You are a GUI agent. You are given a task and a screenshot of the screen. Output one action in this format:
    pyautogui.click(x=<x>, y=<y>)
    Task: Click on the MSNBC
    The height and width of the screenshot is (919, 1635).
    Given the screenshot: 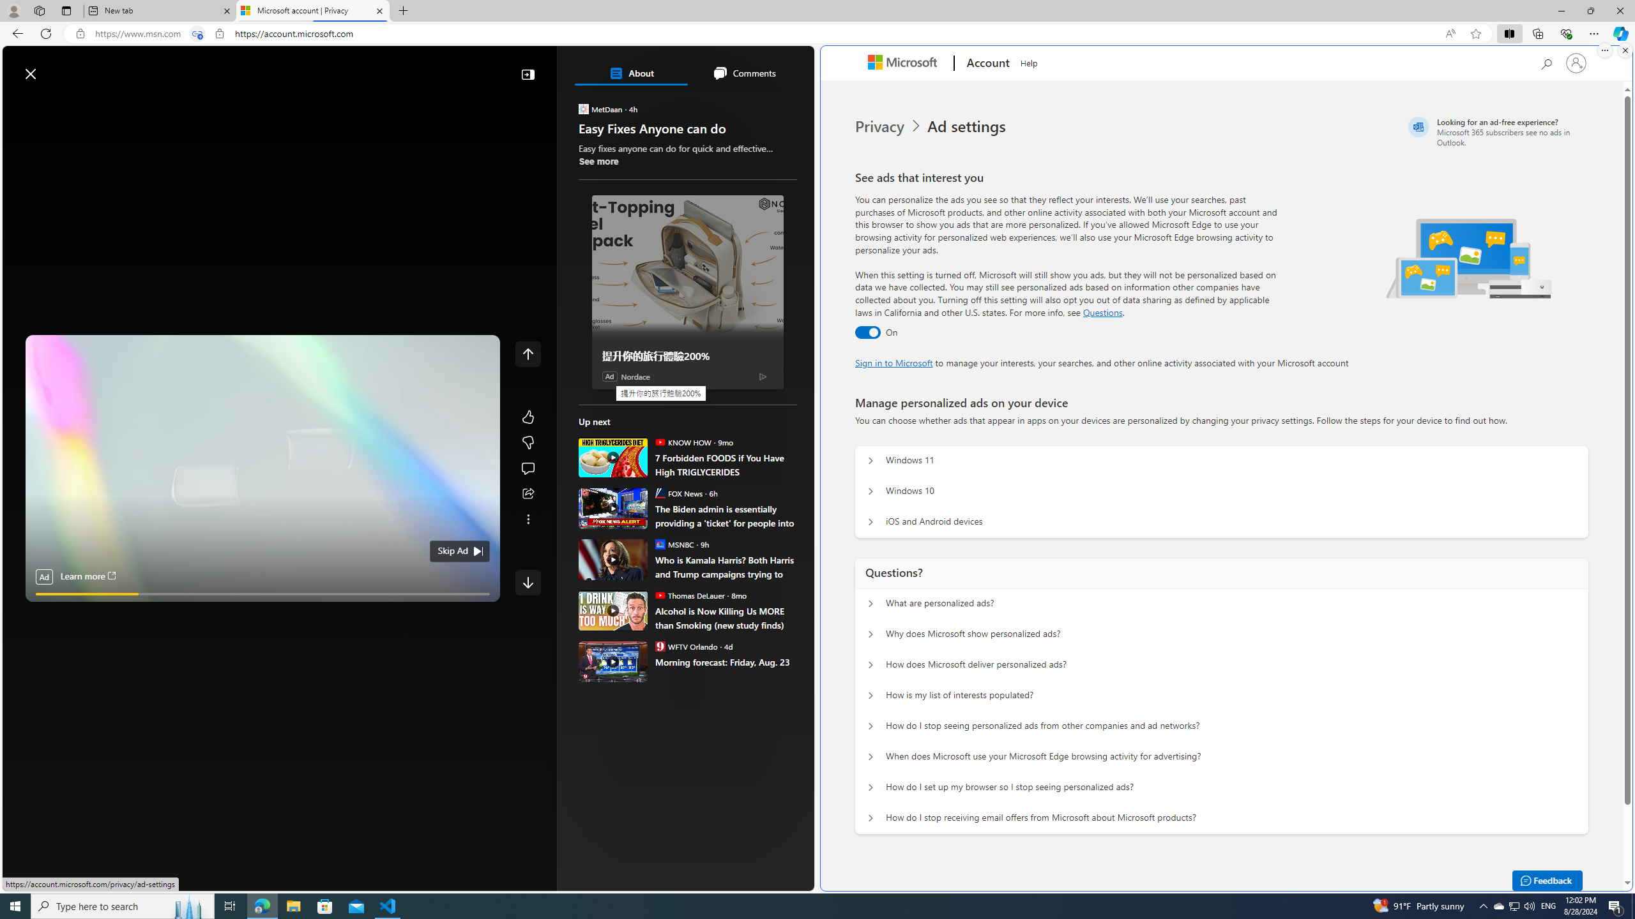 What is the action you would take?
    pyautogui.click(x=659, y=544)
    